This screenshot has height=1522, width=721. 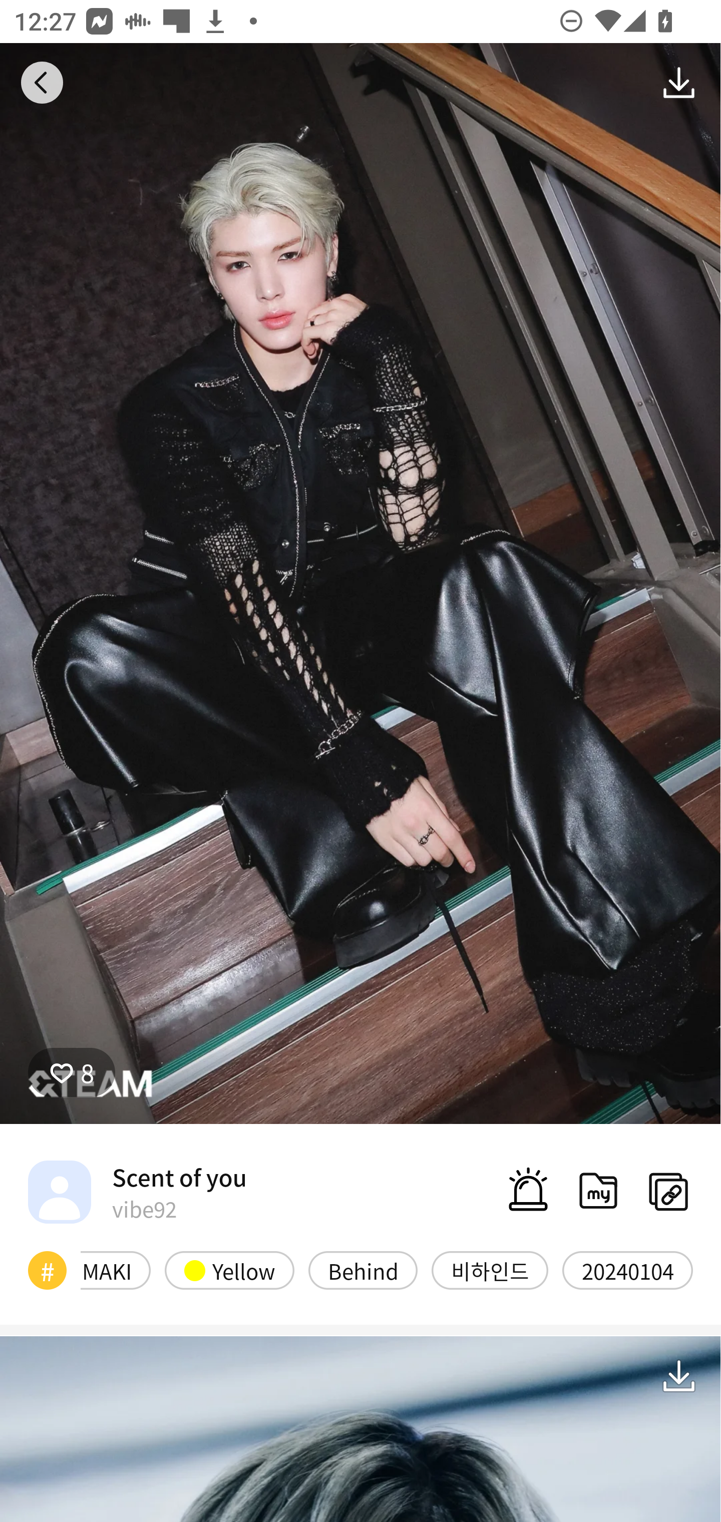 What do you see at coordinates (627, 1270) in the screenshot?
I see `20240104` at bounding box center [627, 1270].